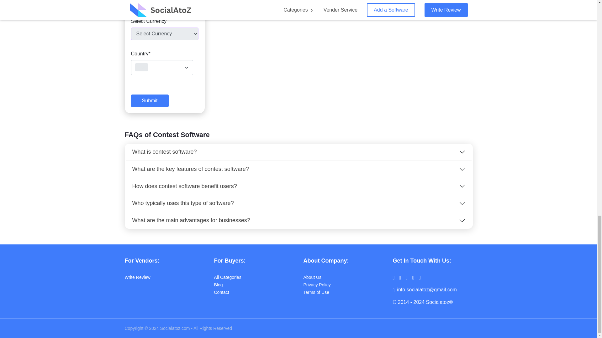 This screenshot has width=602, height=338. I want to click on What is contest software?, so click(298, 152).